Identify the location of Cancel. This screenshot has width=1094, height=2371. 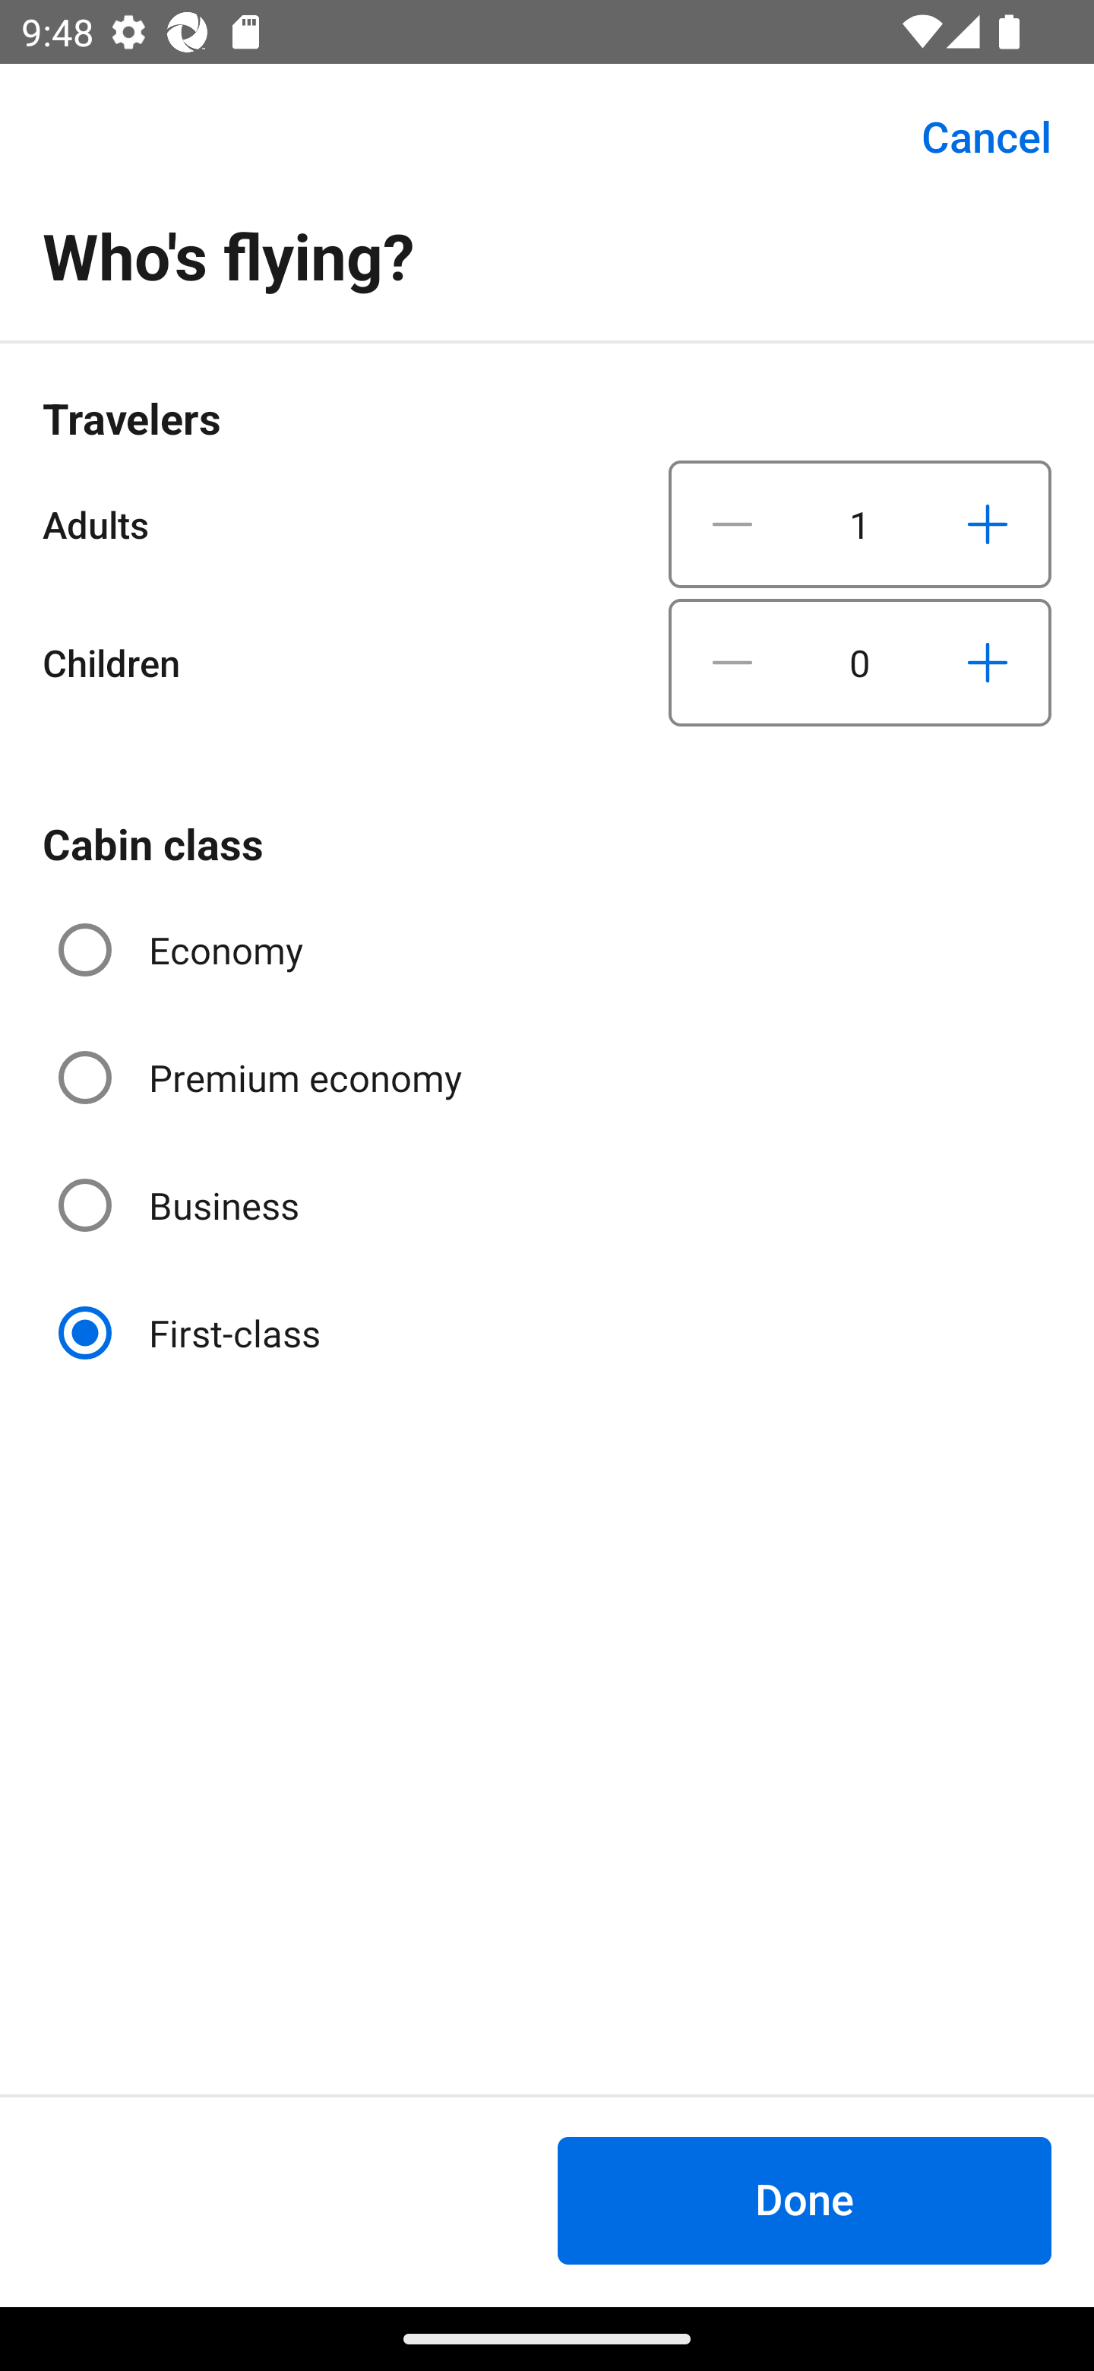
(969, 137).